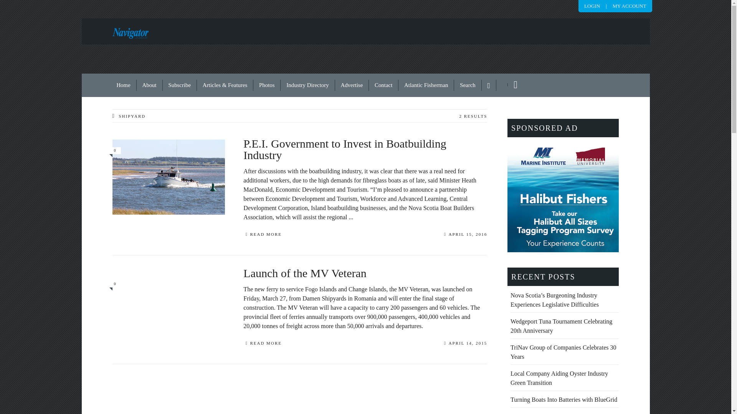 The width and height of the screenshot is (737, 414). Describe the element at coordinates (489, 85) in the screenshot. I see `Facebook` at that location.